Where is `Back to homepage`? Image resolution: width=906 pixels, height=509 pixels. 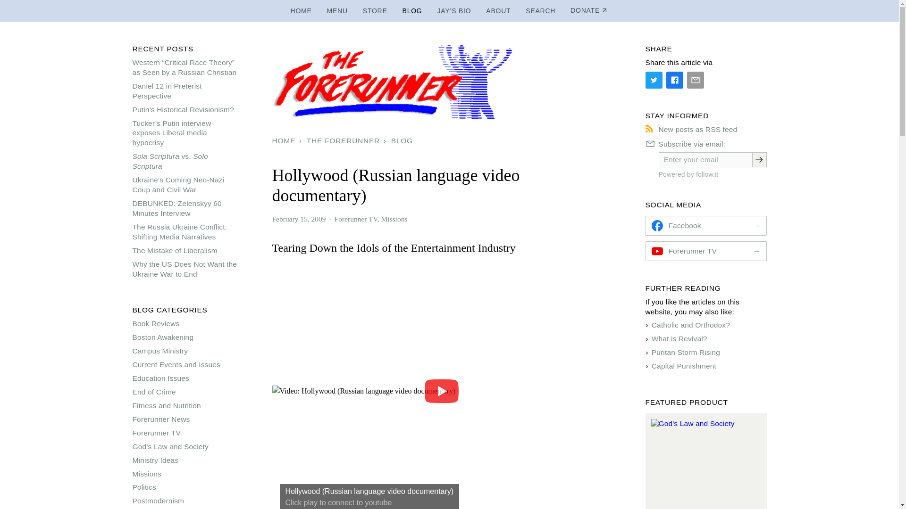
Back to homepage is located at coordinates (301, 11).